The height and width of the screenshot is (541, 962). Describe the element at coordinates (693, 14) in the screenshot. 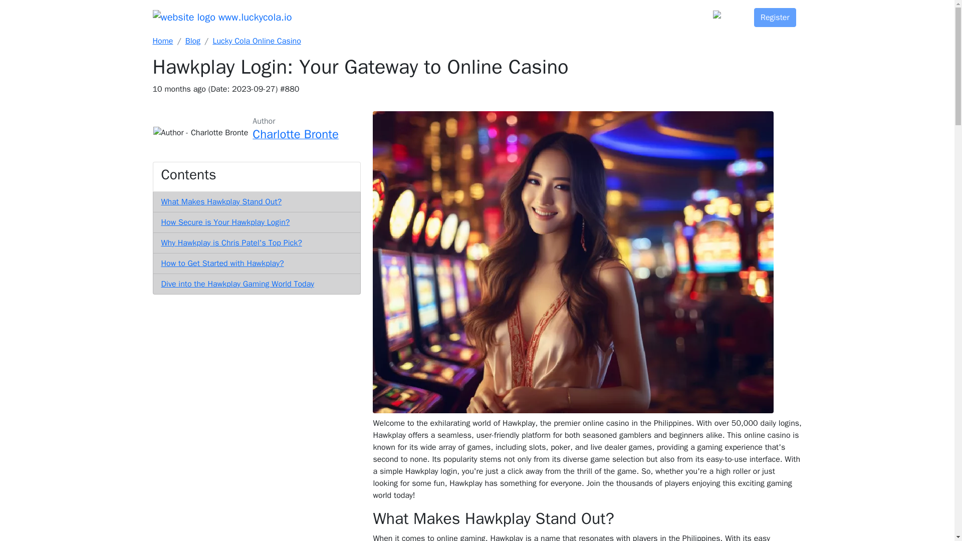

I see `Blog` at that location.